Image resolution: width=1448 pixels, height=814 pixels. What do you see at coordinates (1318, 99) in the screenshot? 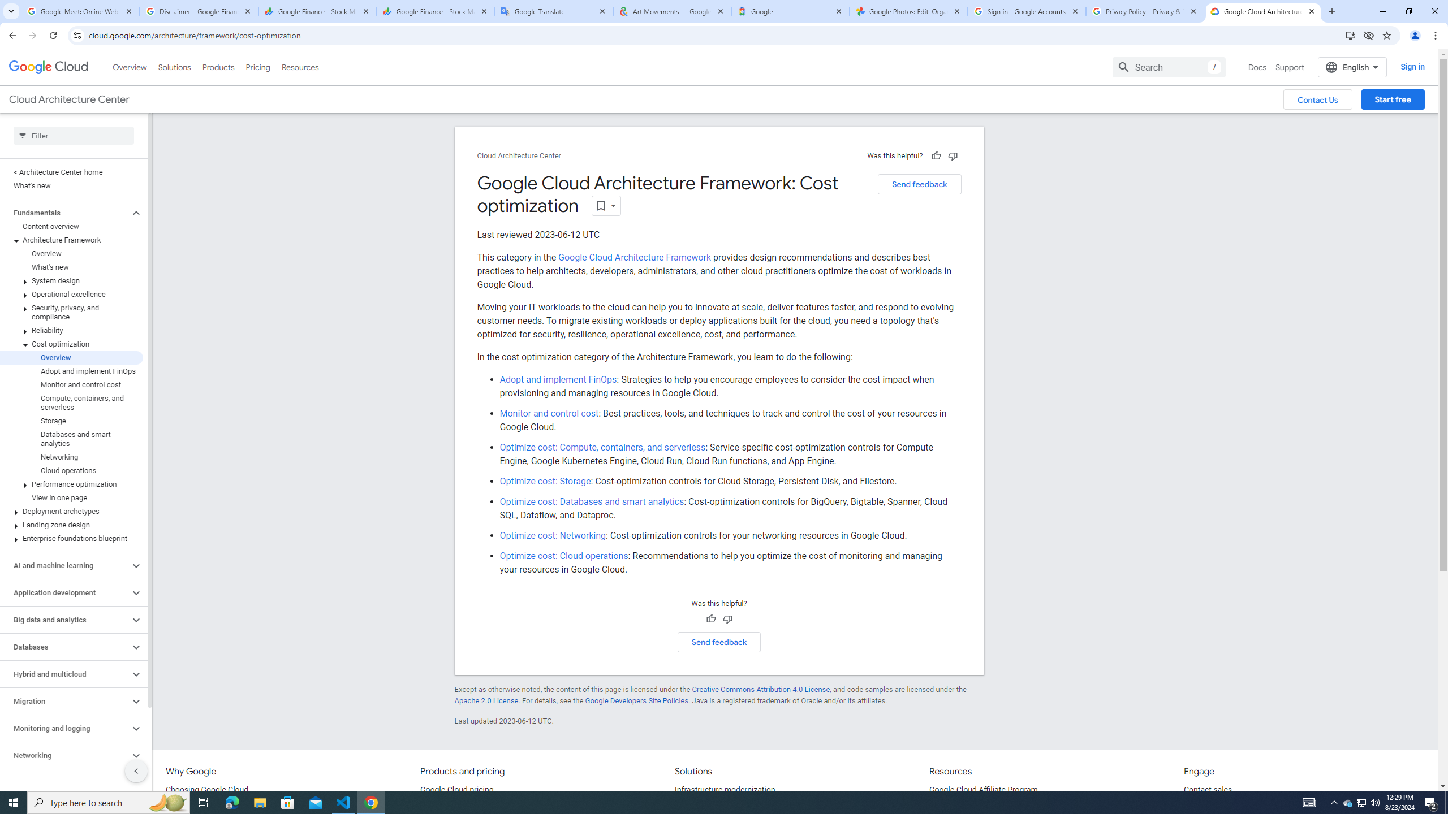
I see `Contact Us` at bounding box center [1318, 99].